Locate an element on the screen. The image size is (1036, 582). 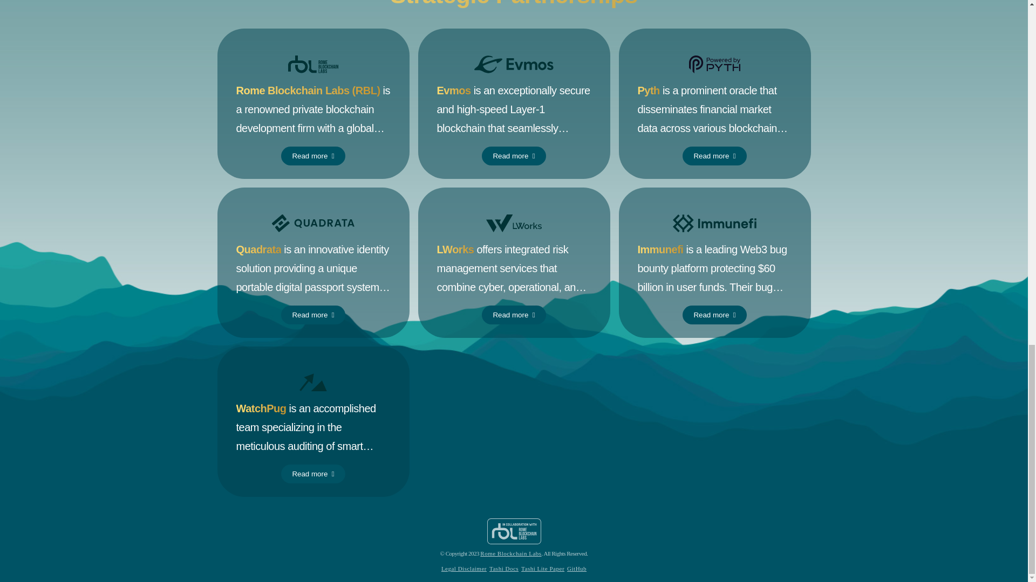
GitHub is located at coordinates (576, 568).